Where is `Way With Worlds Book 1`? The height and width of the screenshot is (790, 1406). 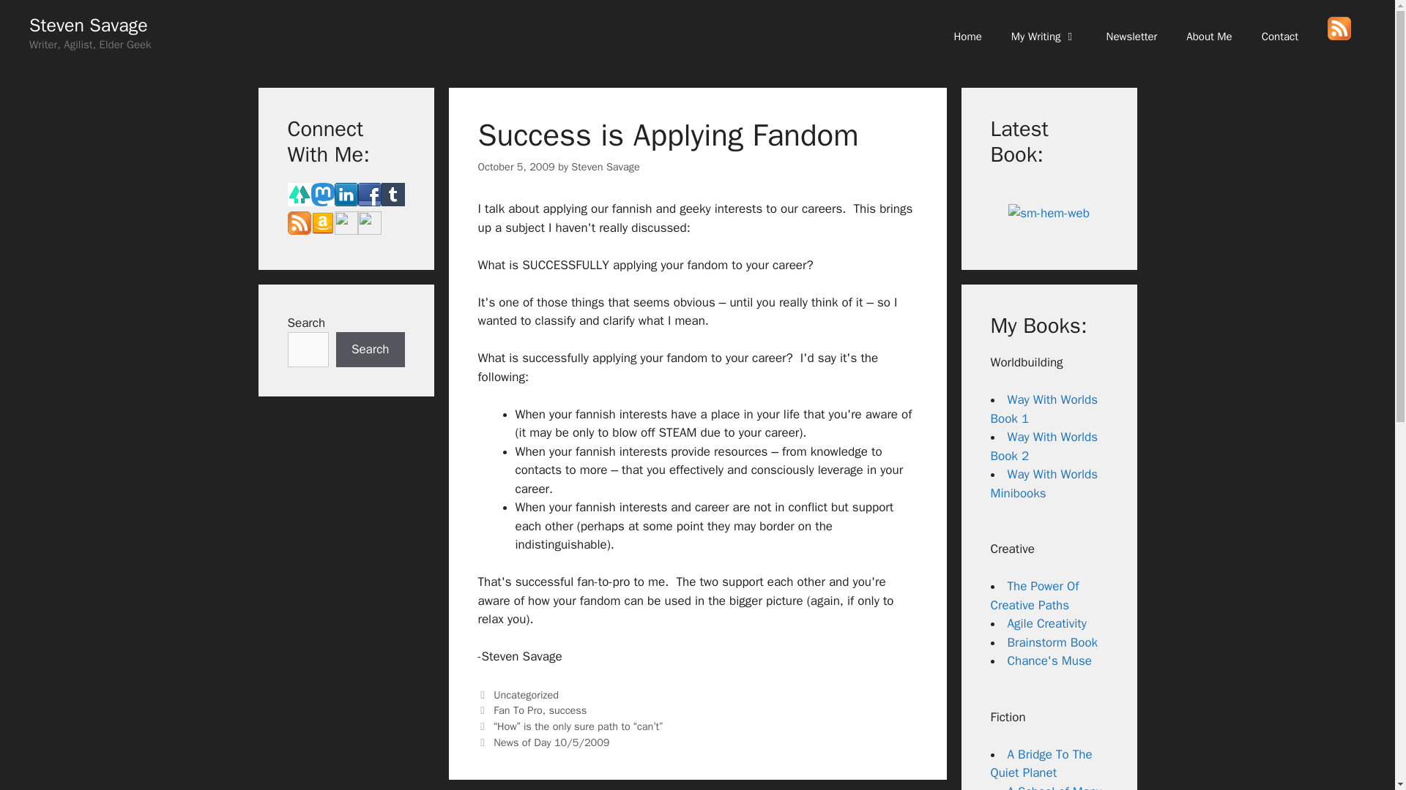 Way With Worlds Book 1 is located at coordinates (1044, 409).